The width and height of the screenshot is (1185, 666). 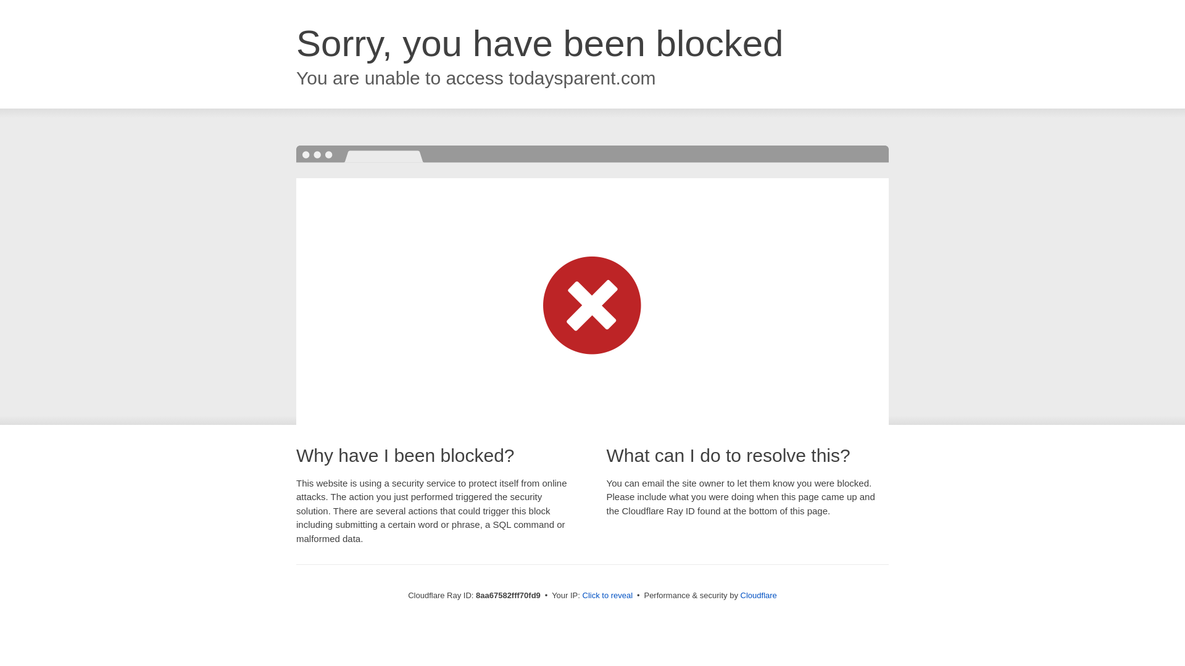 What do you see at coordinates (607, 596) in the screenshot?
I see `Click to reveal` at bounding box center [607, 596].